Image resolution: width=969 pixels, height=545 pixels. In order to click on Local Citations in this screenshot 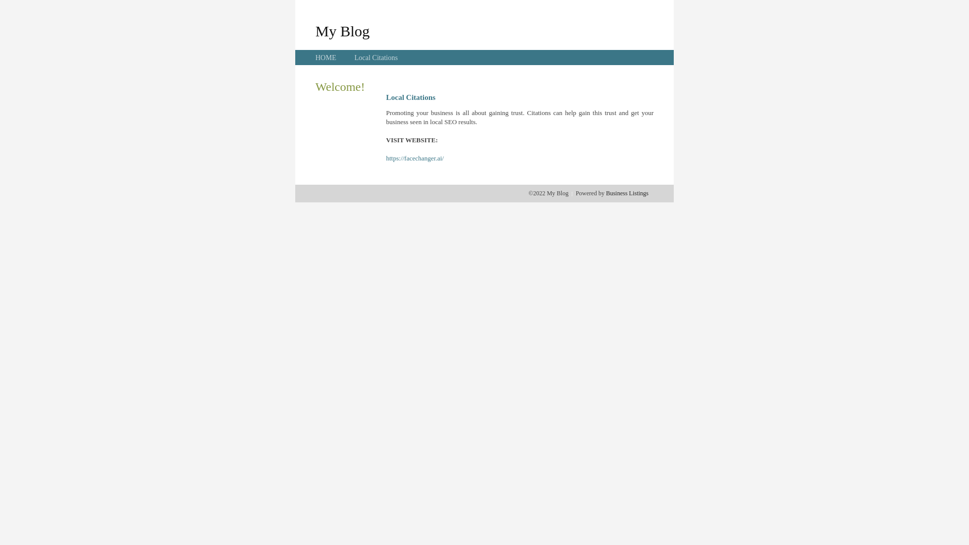, I will do `click(376, 58)`.